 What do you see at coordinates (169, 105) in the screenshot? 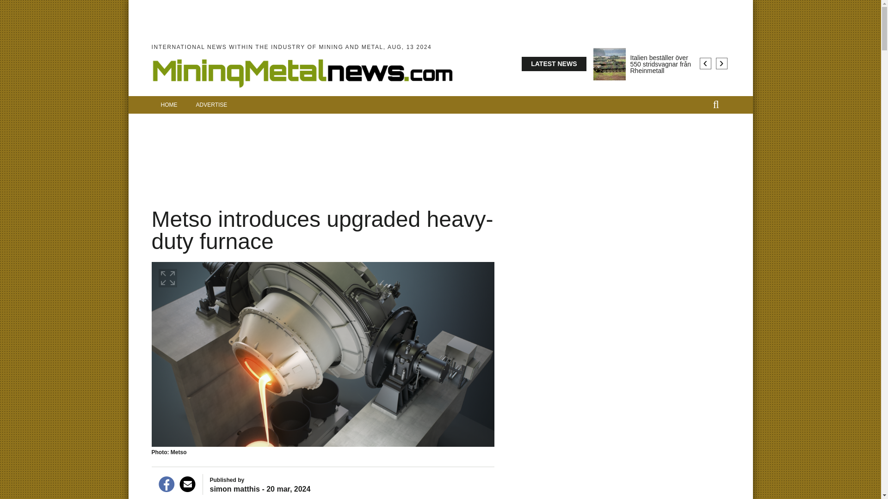
I see `HOME` at bounding box center [169, 105].